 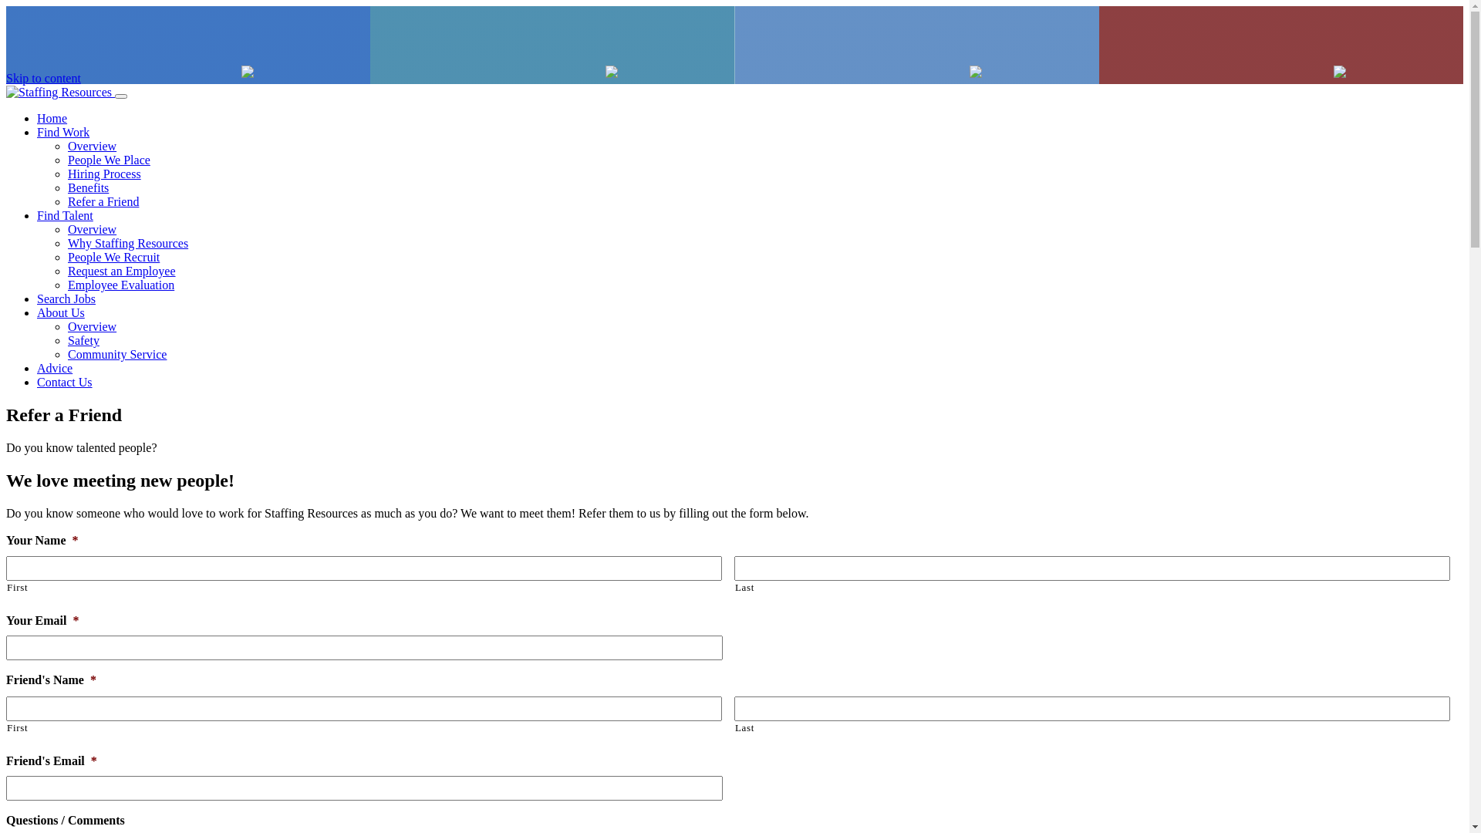 I want to click on Hiring Process, so click(x=105, y=174).